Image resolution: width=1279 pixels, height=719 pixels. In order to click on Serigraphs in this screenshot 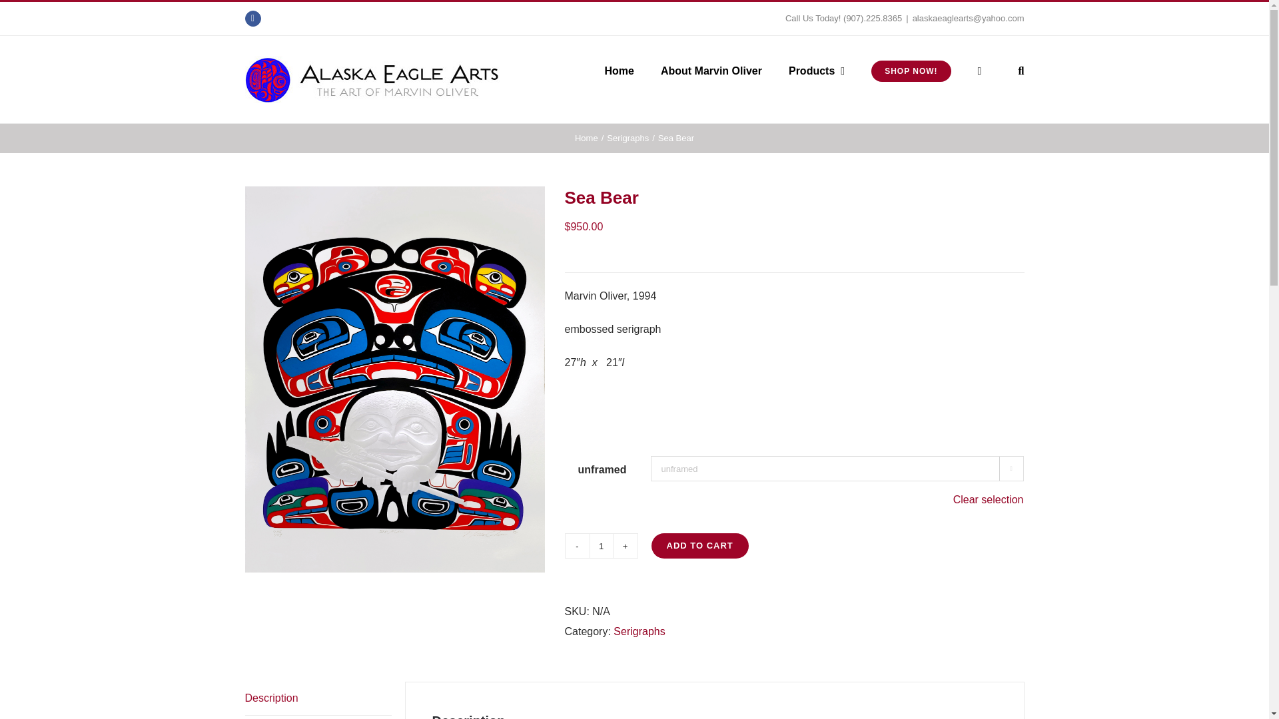, I will do `click(639, 631)`.